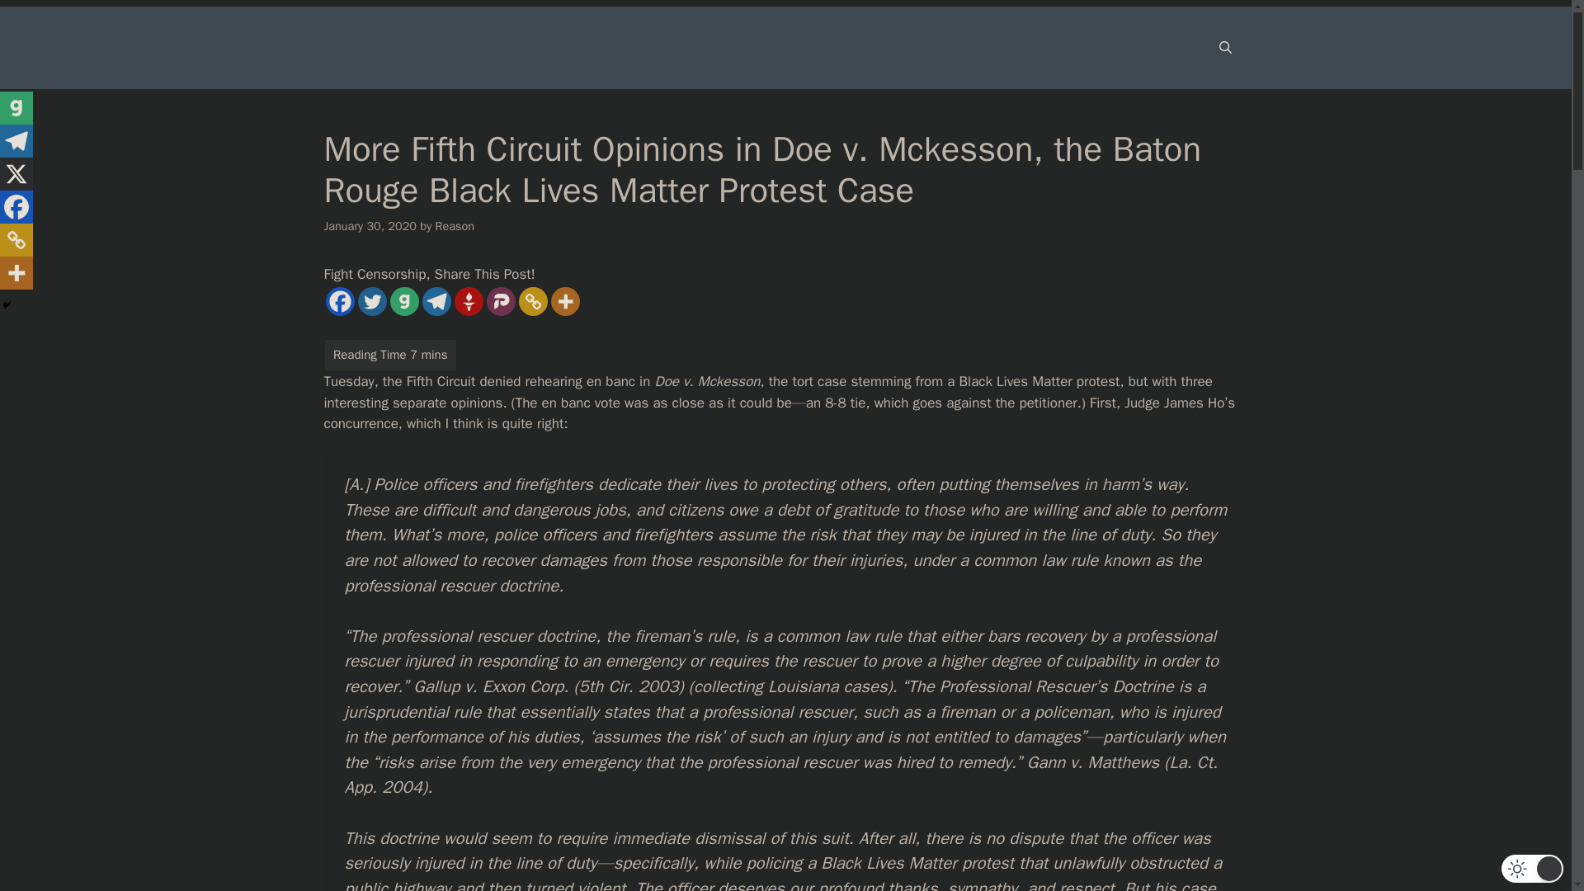 This screenshot has height=891, width=1584. I want to click on denied rehearing en banc in Doe v. Mckesson, so click(620, 381).